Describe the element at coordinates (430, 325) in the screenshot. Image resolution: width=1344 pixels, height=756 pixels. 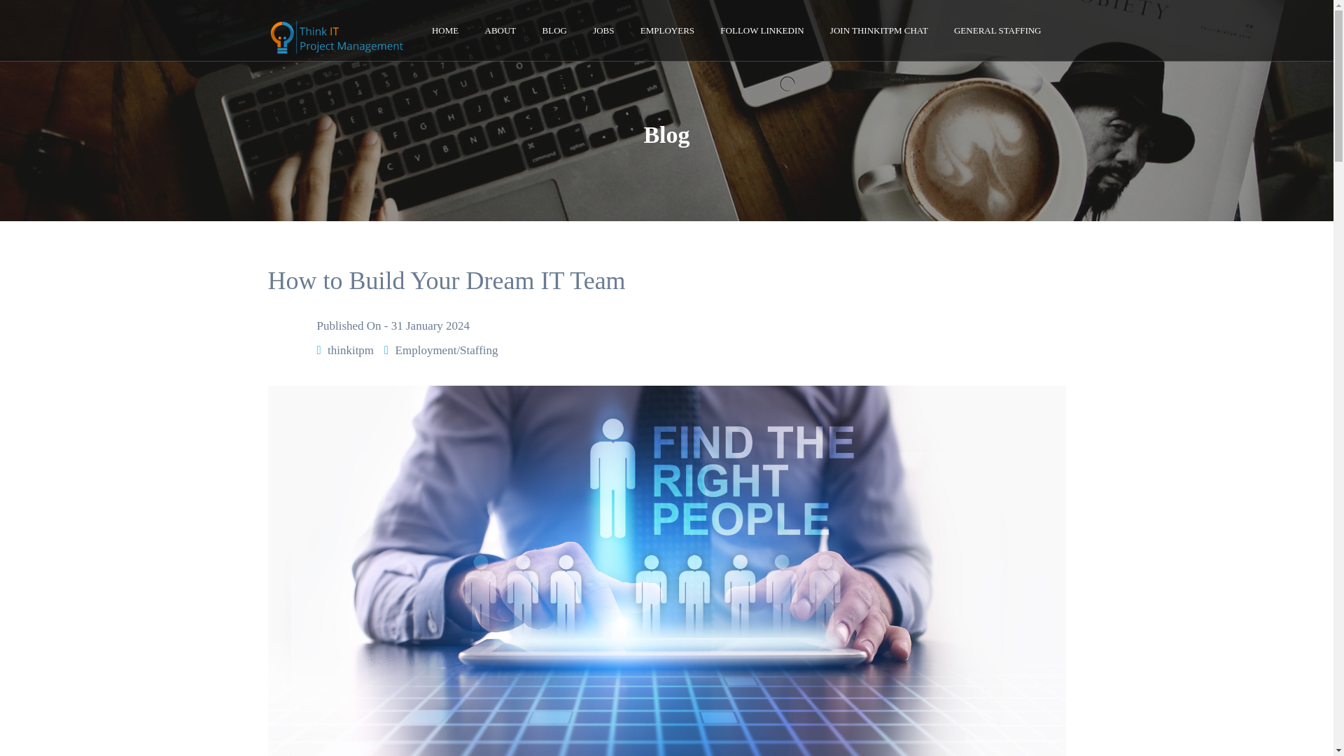
I see `31 January 2024` at that location.